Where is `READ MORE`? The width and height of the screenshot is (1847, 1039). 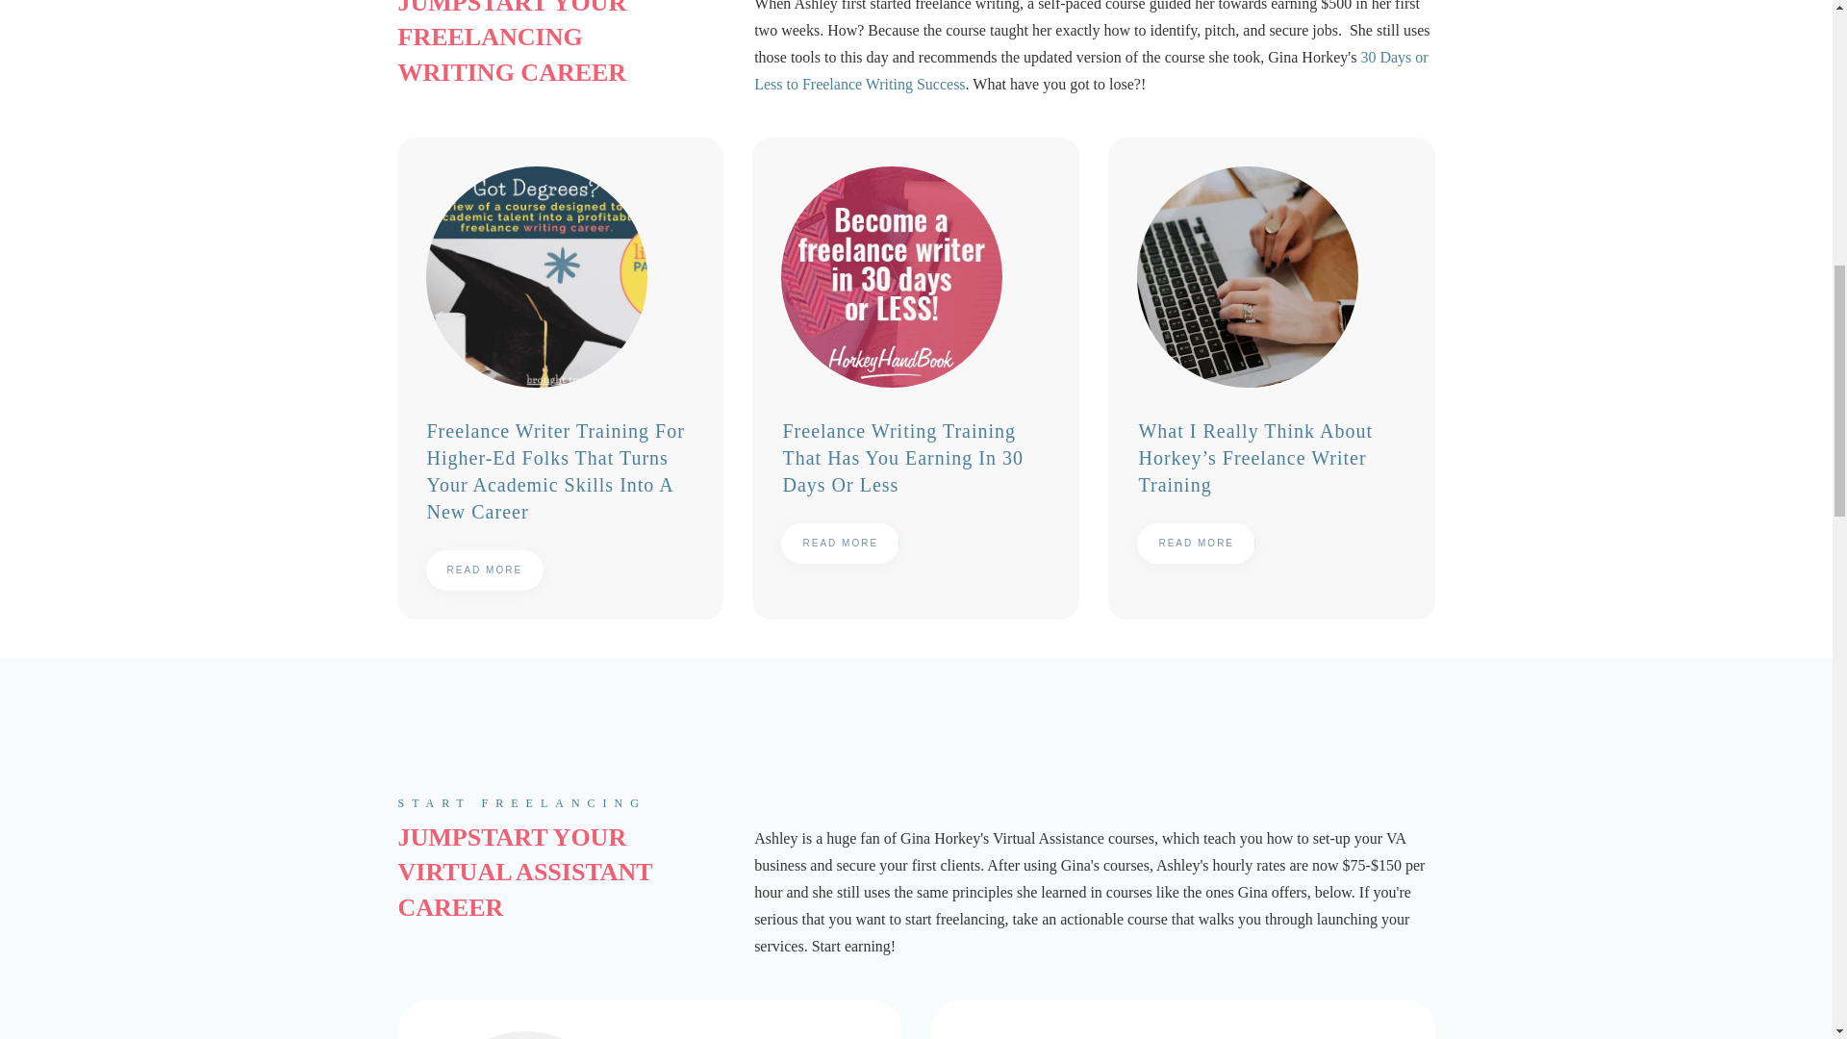 READ MORE is located at coordinates (841, 544).